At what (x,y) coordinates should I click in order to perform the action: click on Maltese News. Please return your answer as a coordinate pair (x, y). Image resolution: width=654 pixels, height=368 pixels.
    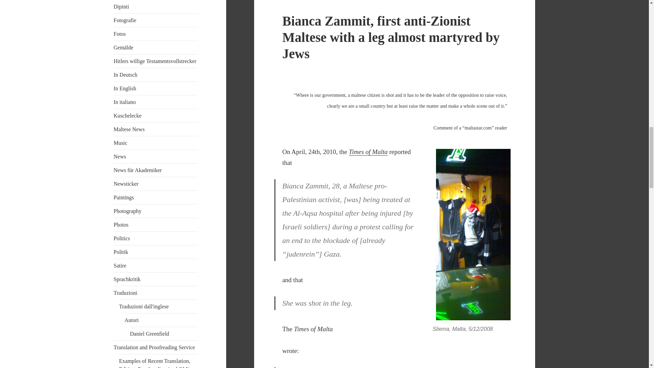
    Looking at the image, I should click on (129, 129).